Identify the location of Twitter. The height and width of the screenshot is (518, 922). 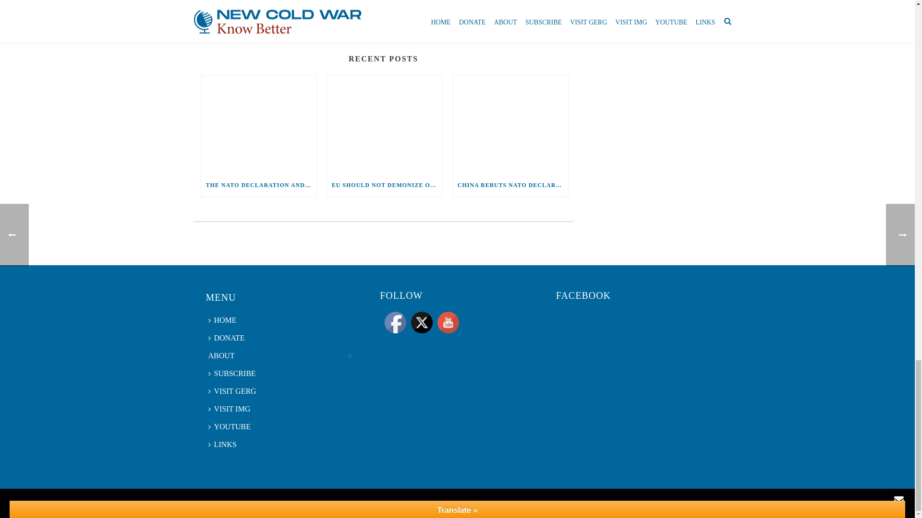
(422, 322).